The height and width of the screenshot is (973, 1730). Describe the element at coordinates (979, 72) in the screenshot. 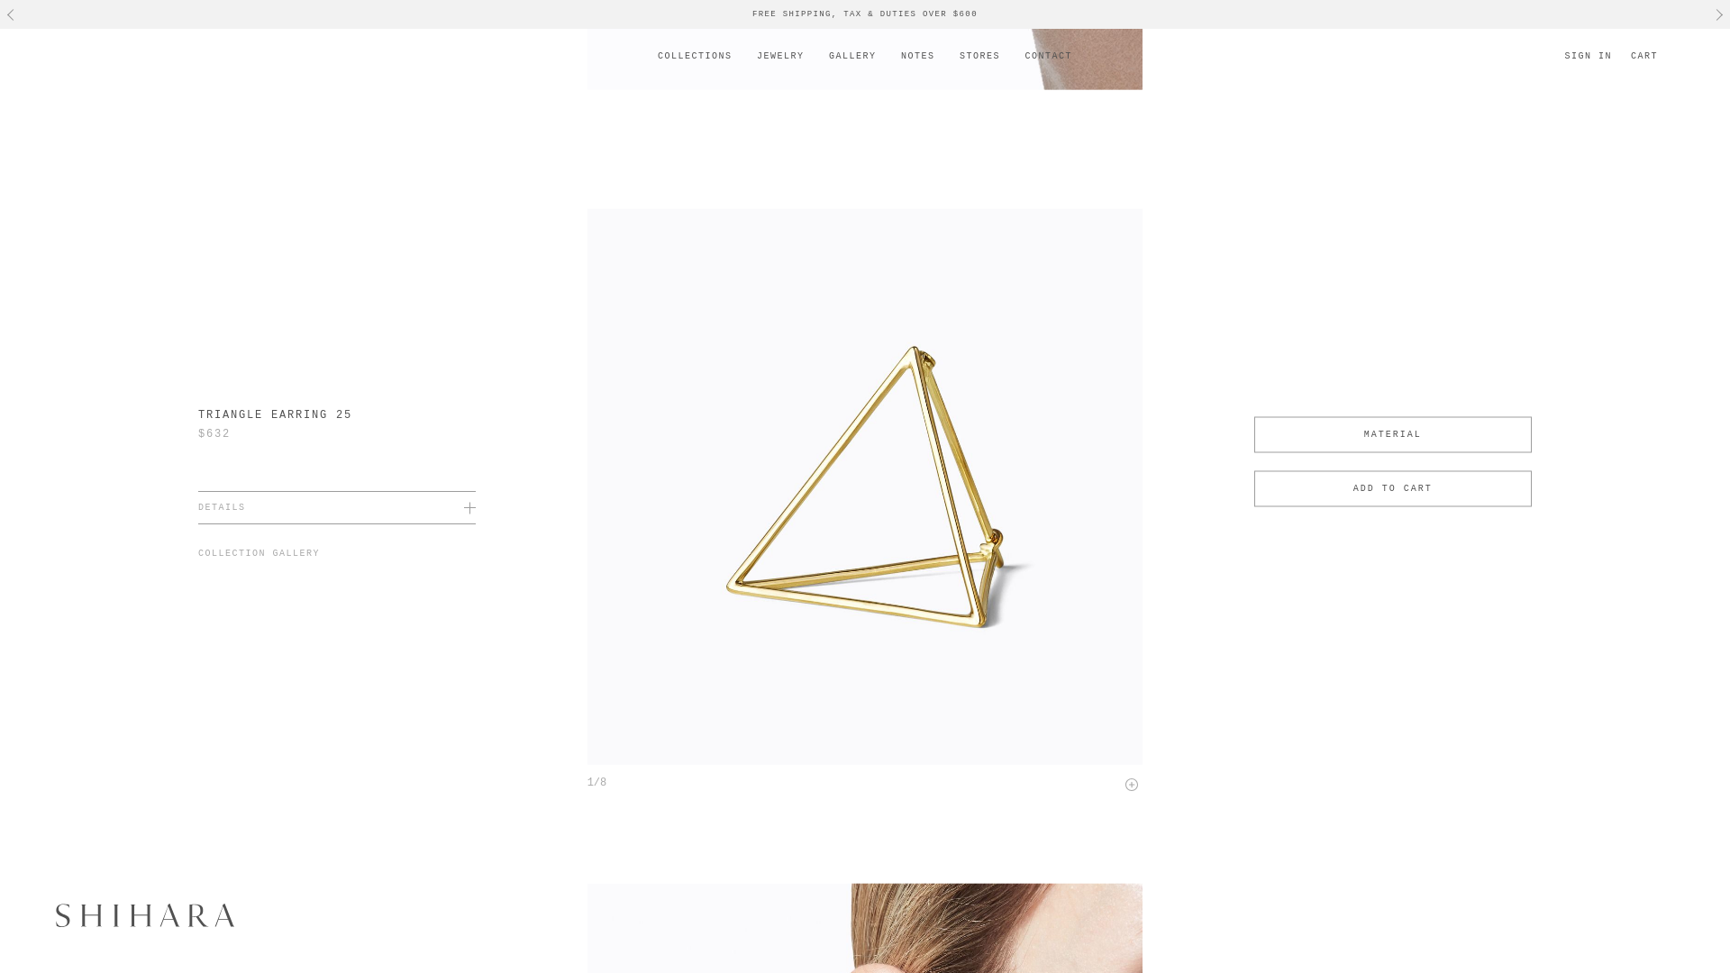

I see `STORES` at that location.